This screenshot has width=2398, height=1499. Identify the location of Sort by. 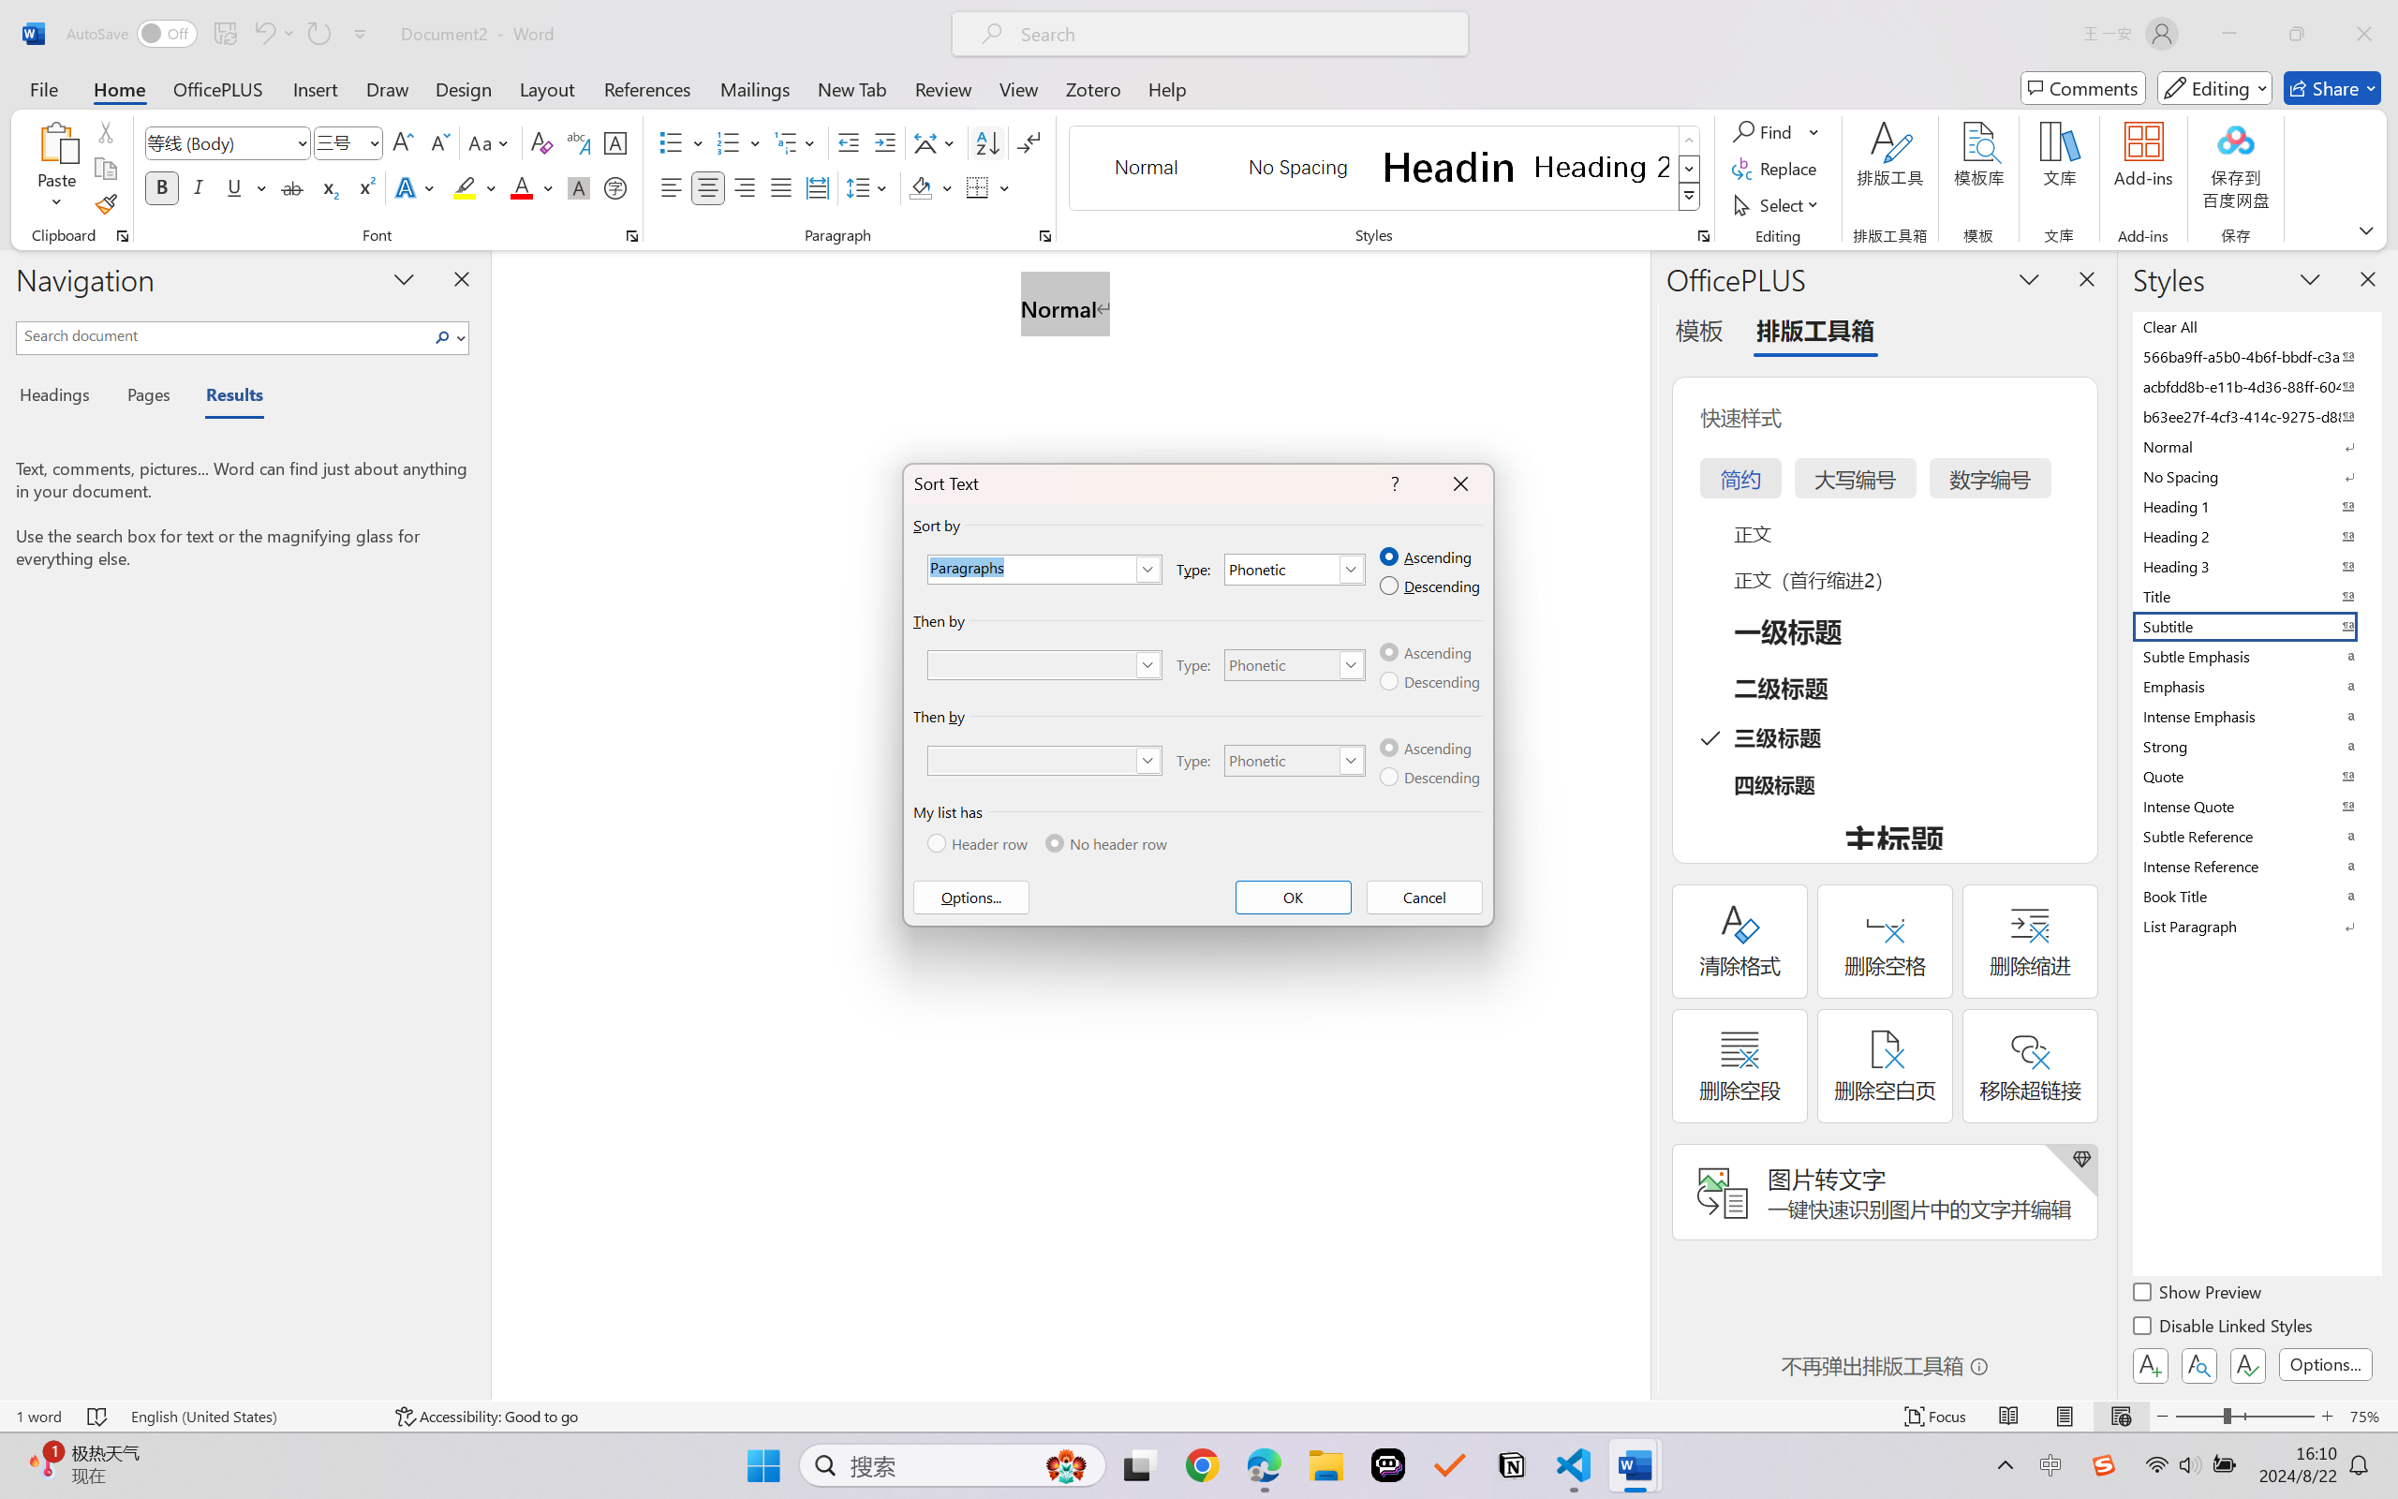
(1045, 570).